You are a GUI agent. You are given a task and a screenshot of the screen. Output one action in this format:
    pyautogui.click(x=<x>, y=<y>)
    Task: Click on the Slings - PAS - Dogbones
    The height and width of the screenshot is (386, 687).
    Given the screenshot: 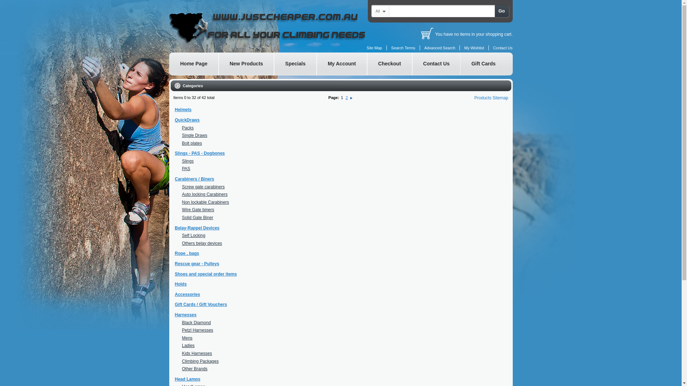 What is the action you would take?
    pyautogui.click(x=200, y=153)
    